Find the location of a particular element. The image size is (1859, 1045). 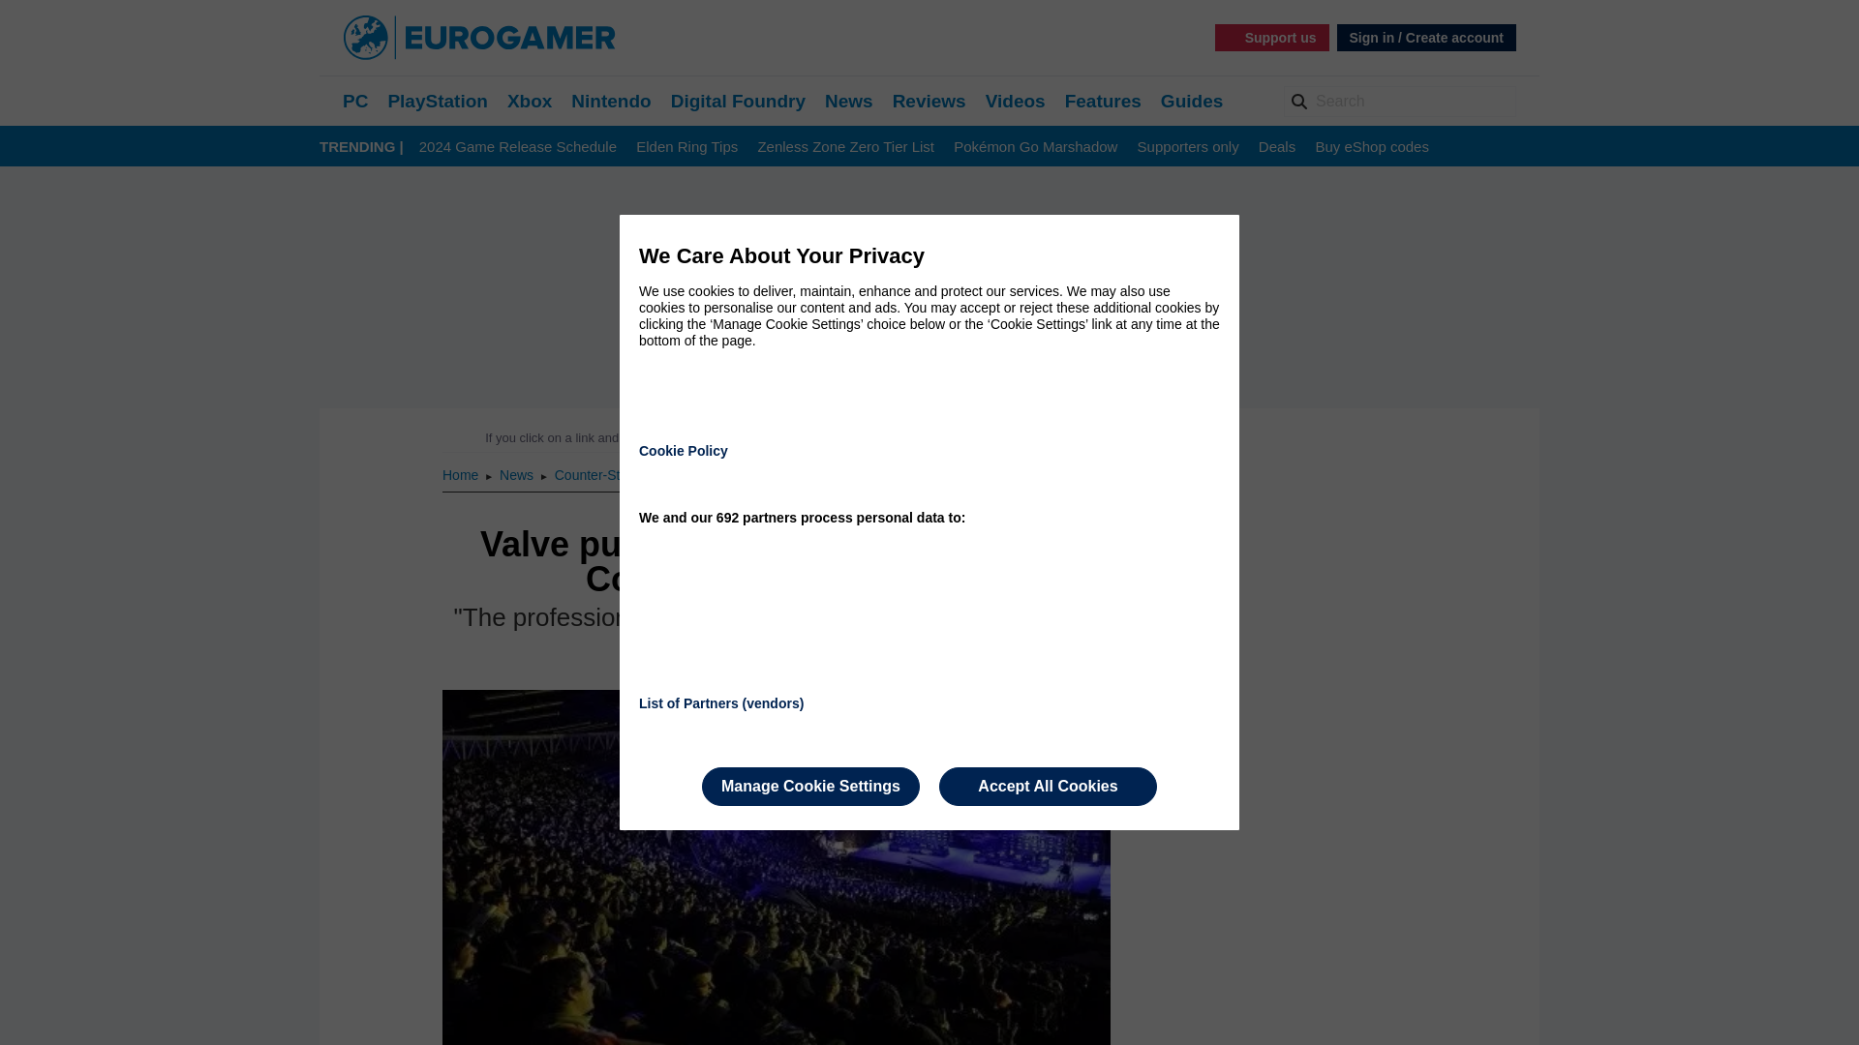

Buy eShop codes is located at coordinates (1371, 147).